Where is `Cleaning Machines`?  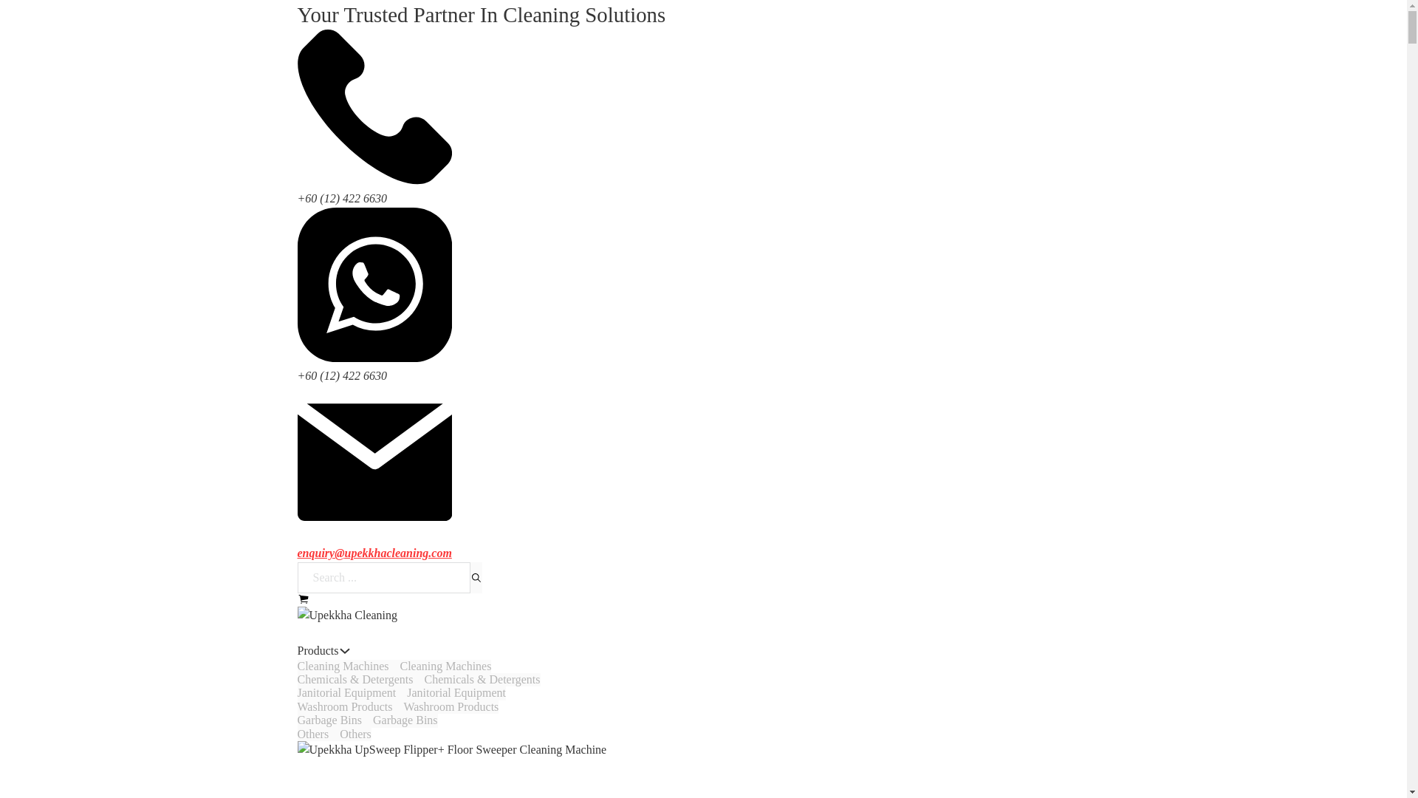 Cleaning Machines is located at coordinates (456, 693).